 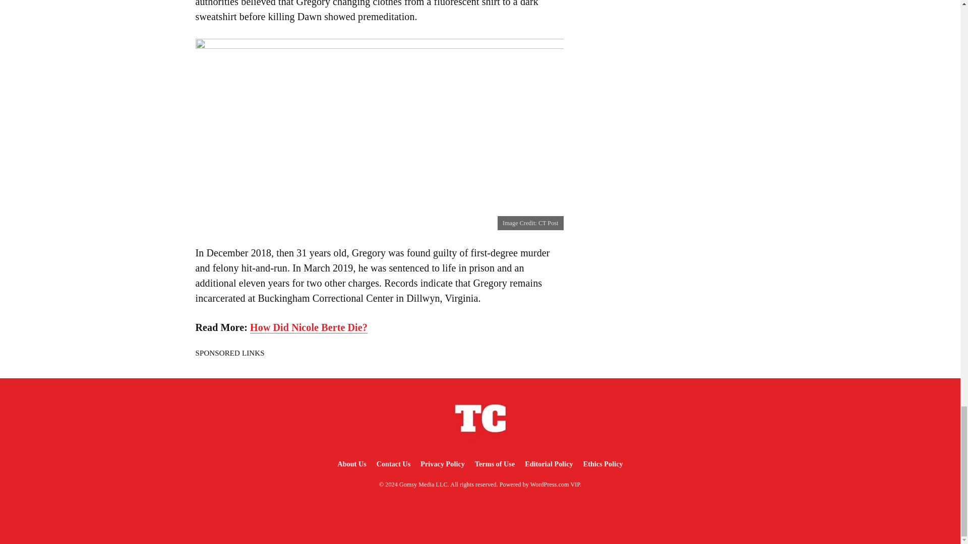 What do you see at coordinates (309, 327) in the screenshot?
I see `How Did Nicole Berte Die?` at bounding box center [309, 327].